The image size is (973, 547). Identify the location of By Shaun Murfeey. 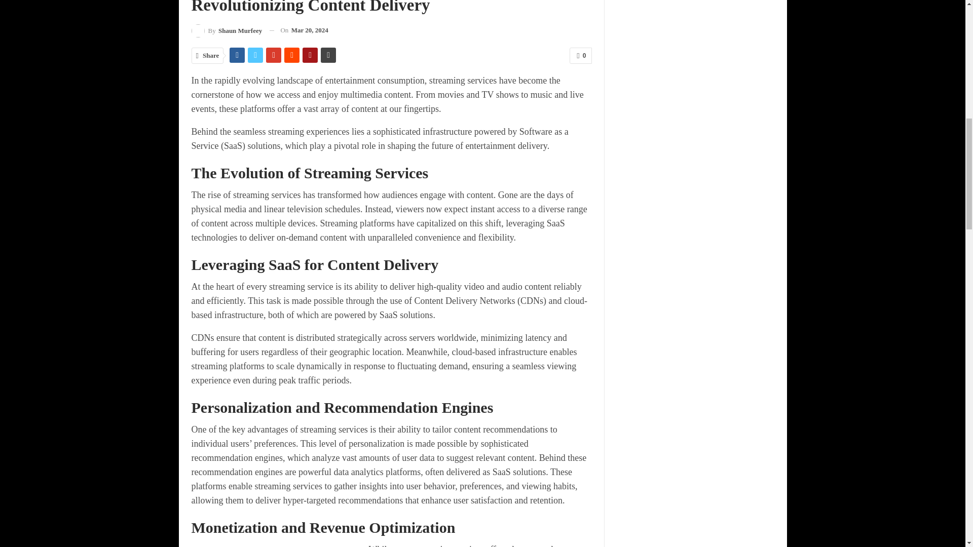
(227, 30).